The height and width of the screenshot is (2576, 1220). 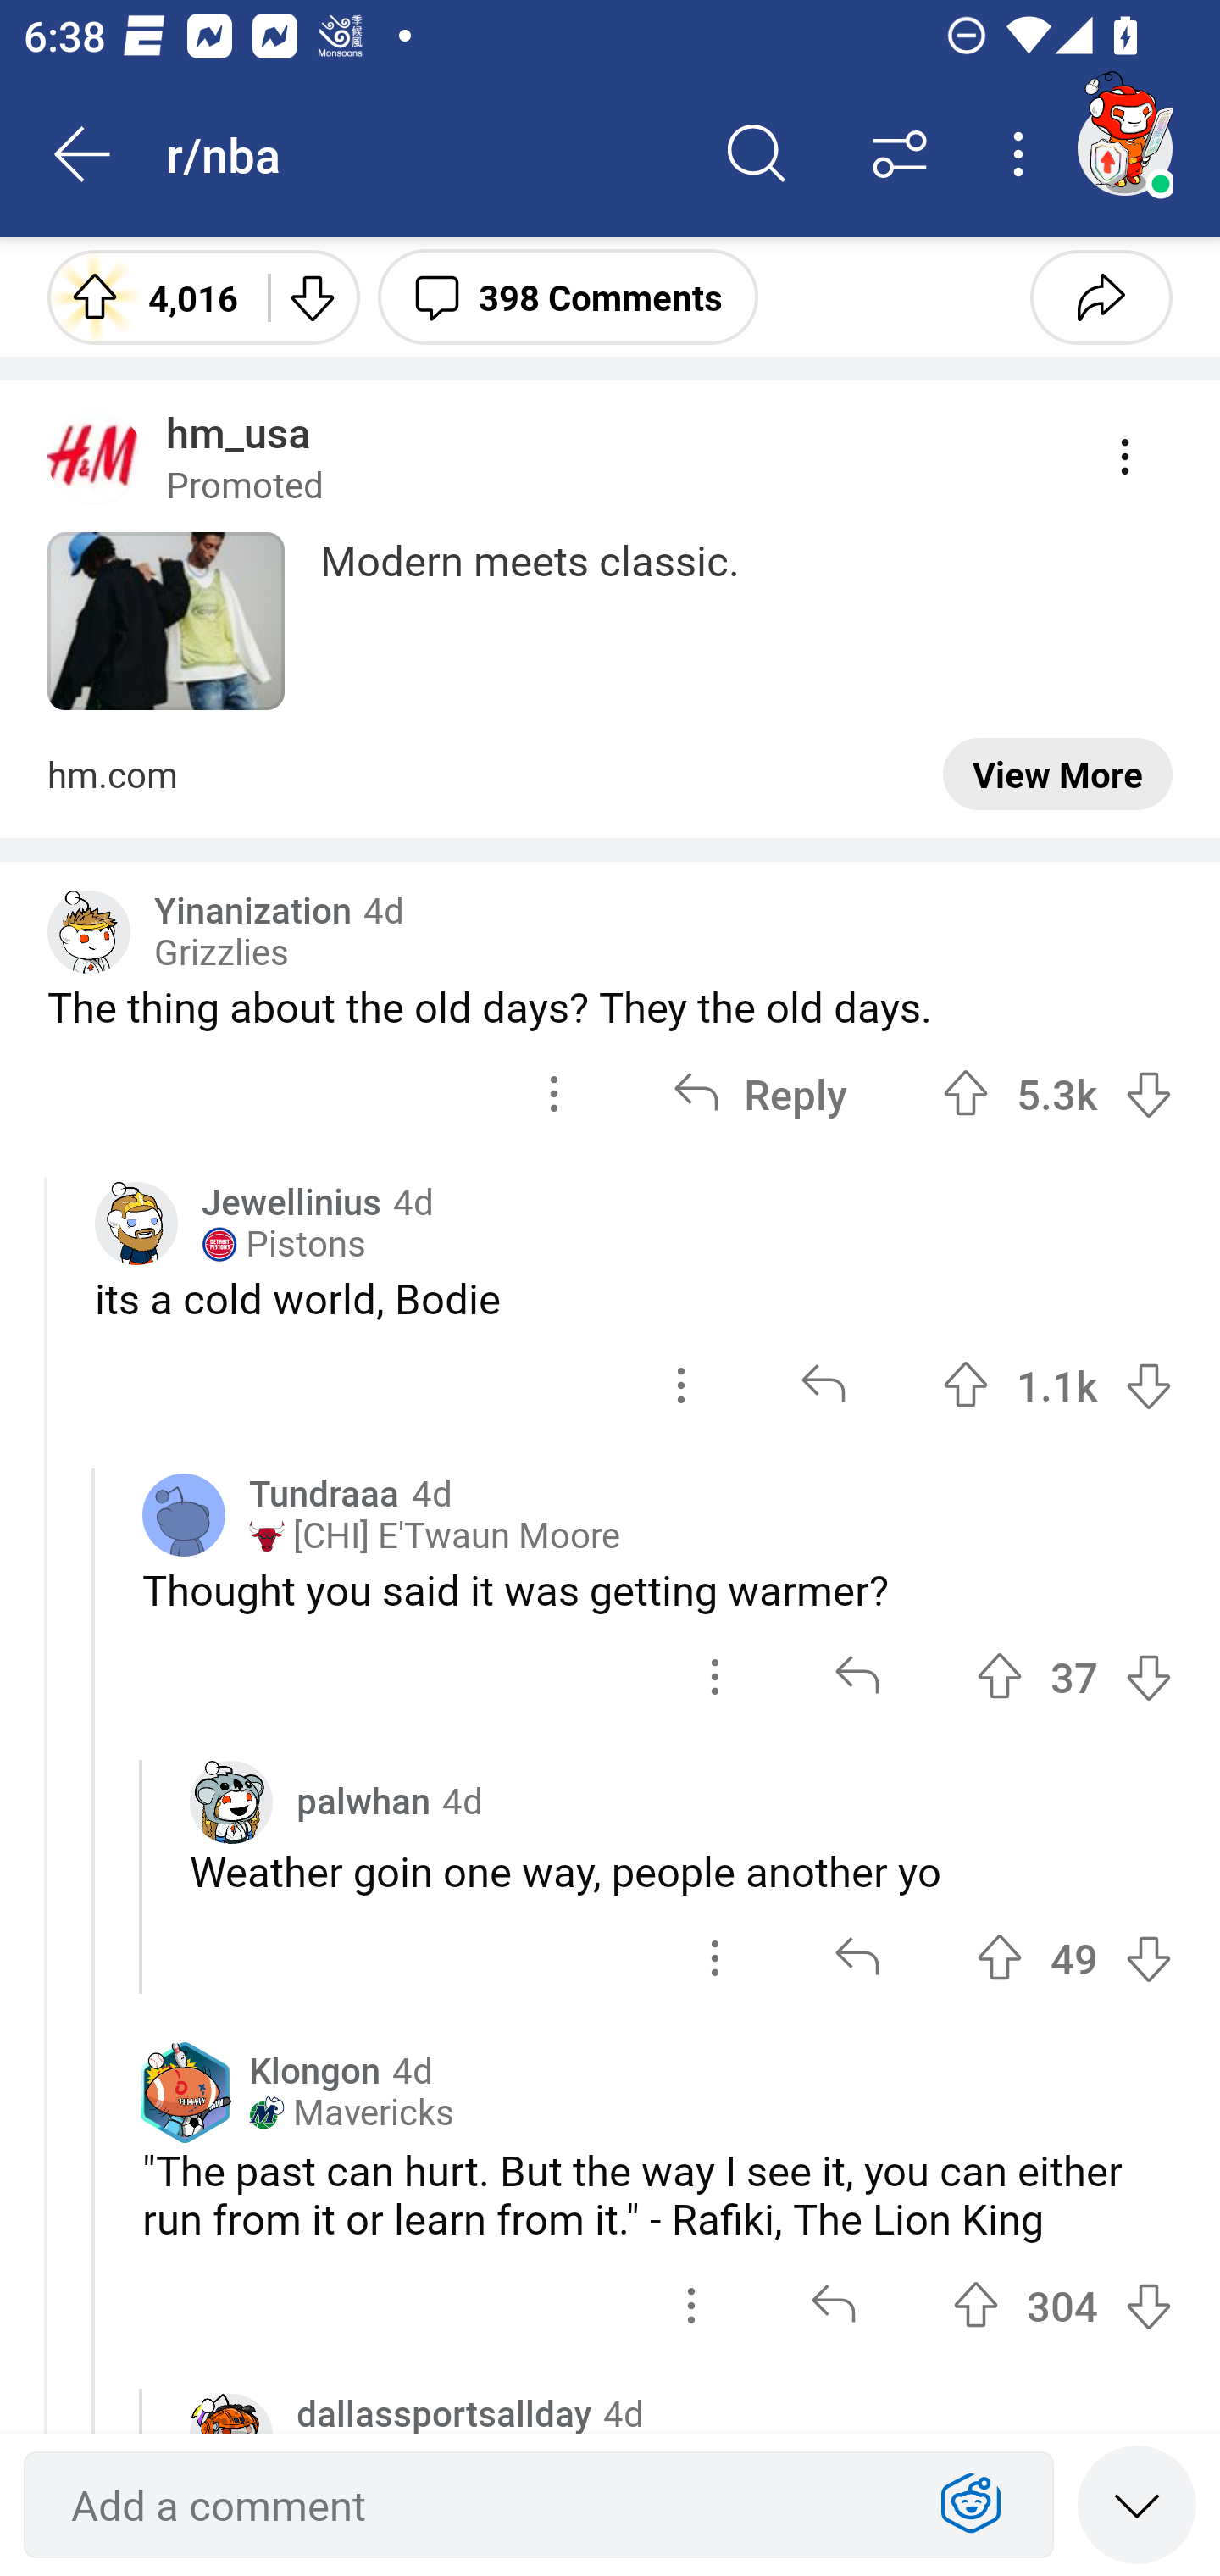 I want to click on Search comments, so click(x=757, y=154).